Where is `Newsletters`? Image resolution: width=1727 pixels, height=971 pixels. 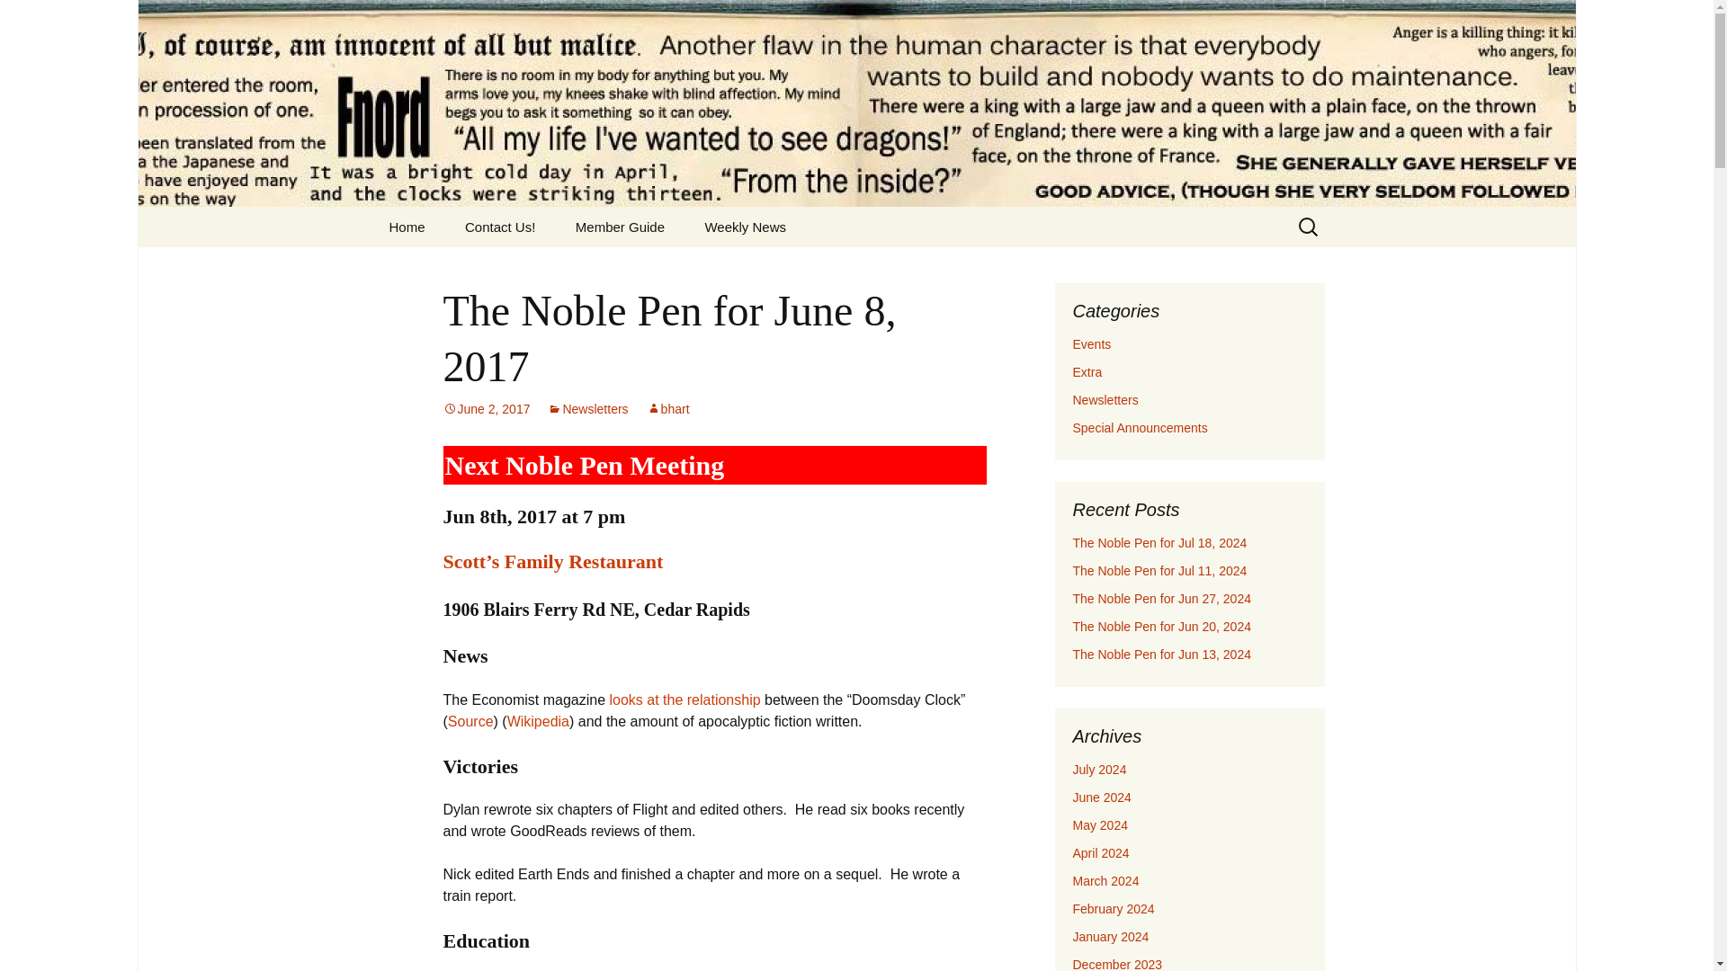
Newsletters is located at coordinates (1105, 399).